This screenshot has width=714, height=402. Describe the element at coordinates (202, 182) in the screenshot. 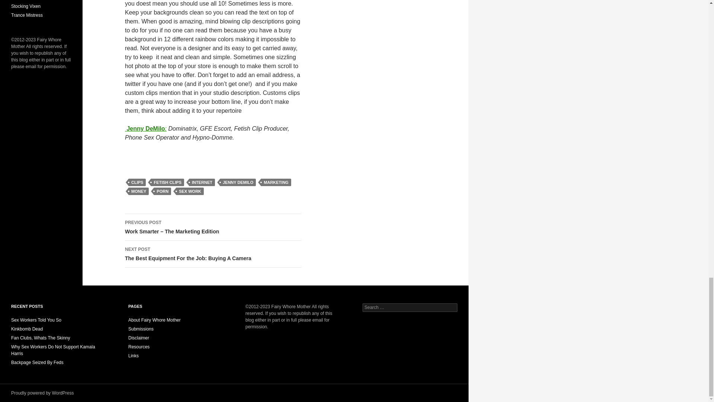

I see `JENNY DEMILO` at that location.